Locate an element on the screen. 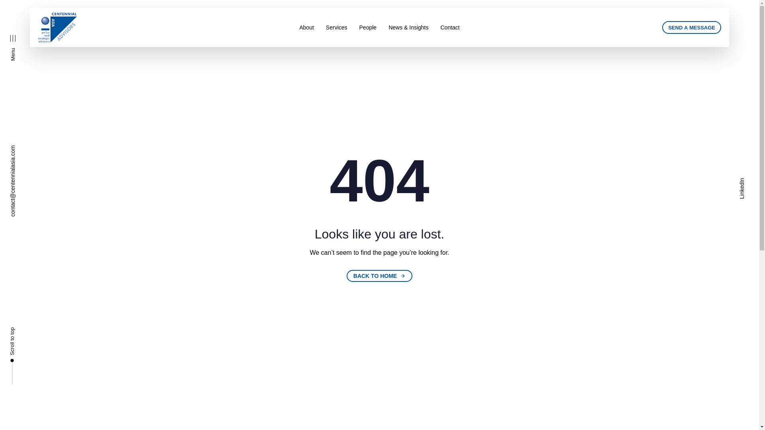 This screenshot has width=765, height=430. People is located at coordinates (692, 27).